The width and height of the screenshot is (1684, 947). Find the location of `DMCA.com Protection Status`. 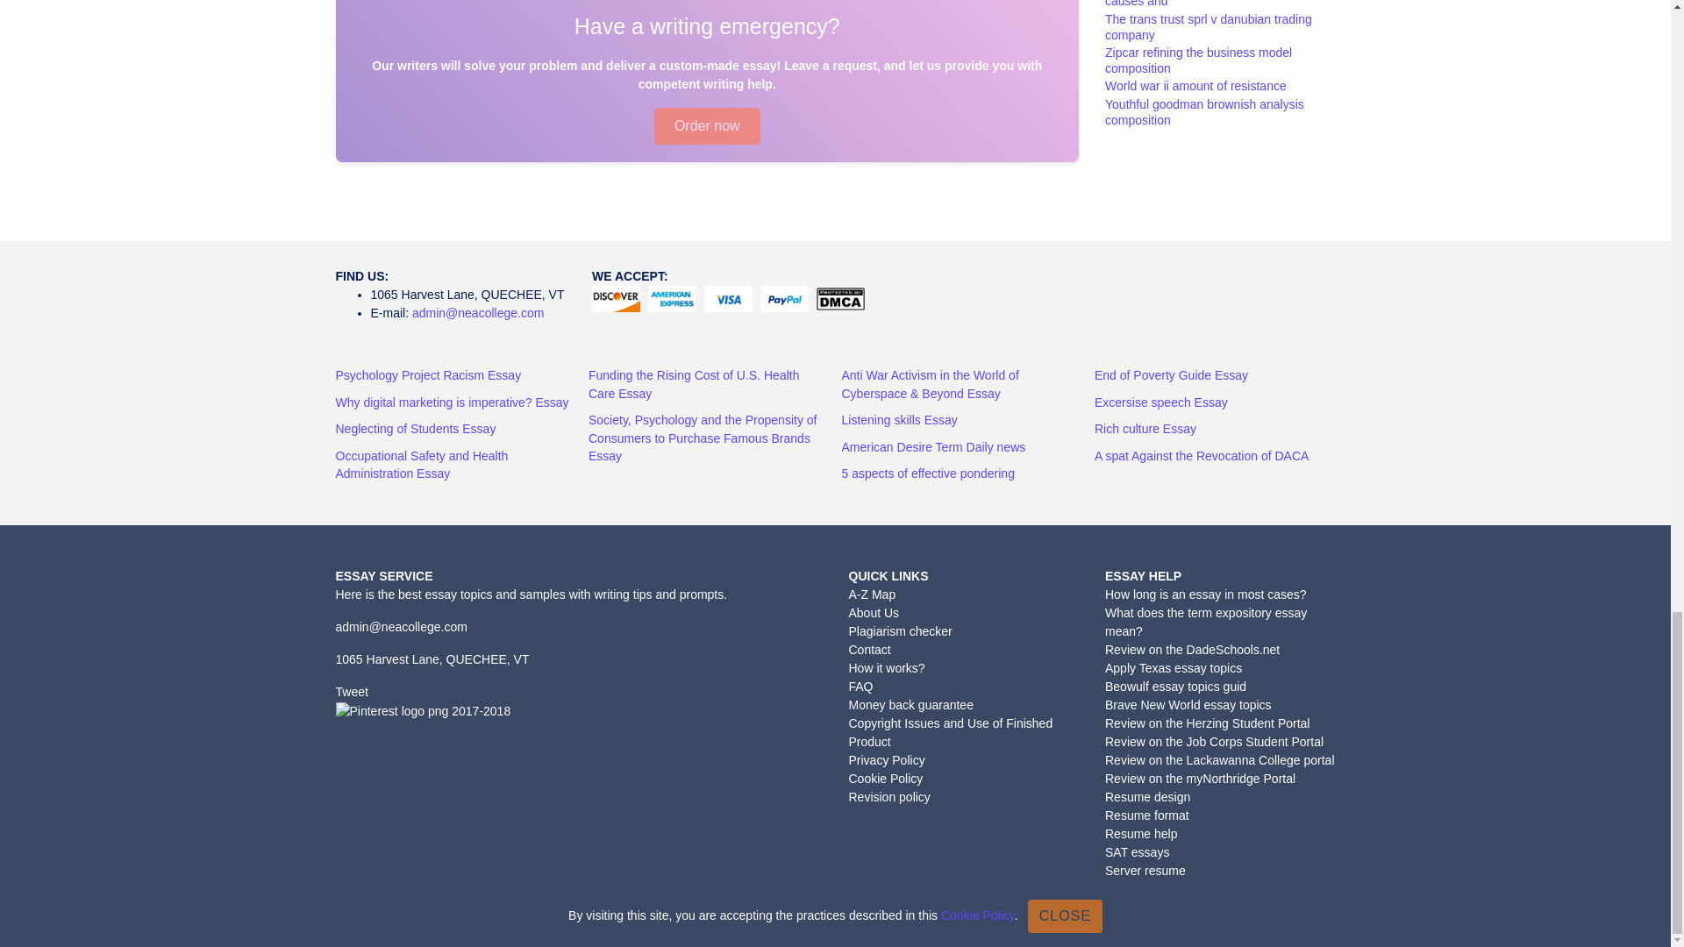

DMCA.com Protection Status is located at coordinates (842, 299).